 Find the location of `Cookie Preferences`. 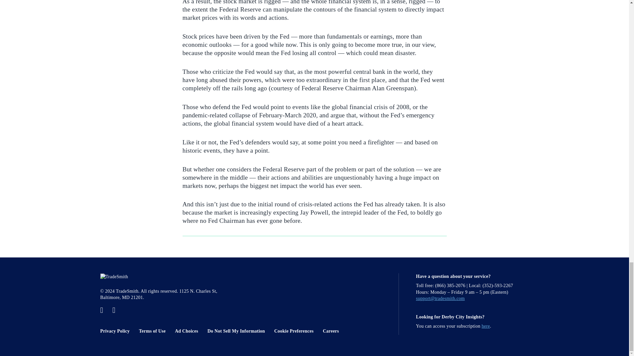

Cookie Preferences is located at coordinates (298, 331).